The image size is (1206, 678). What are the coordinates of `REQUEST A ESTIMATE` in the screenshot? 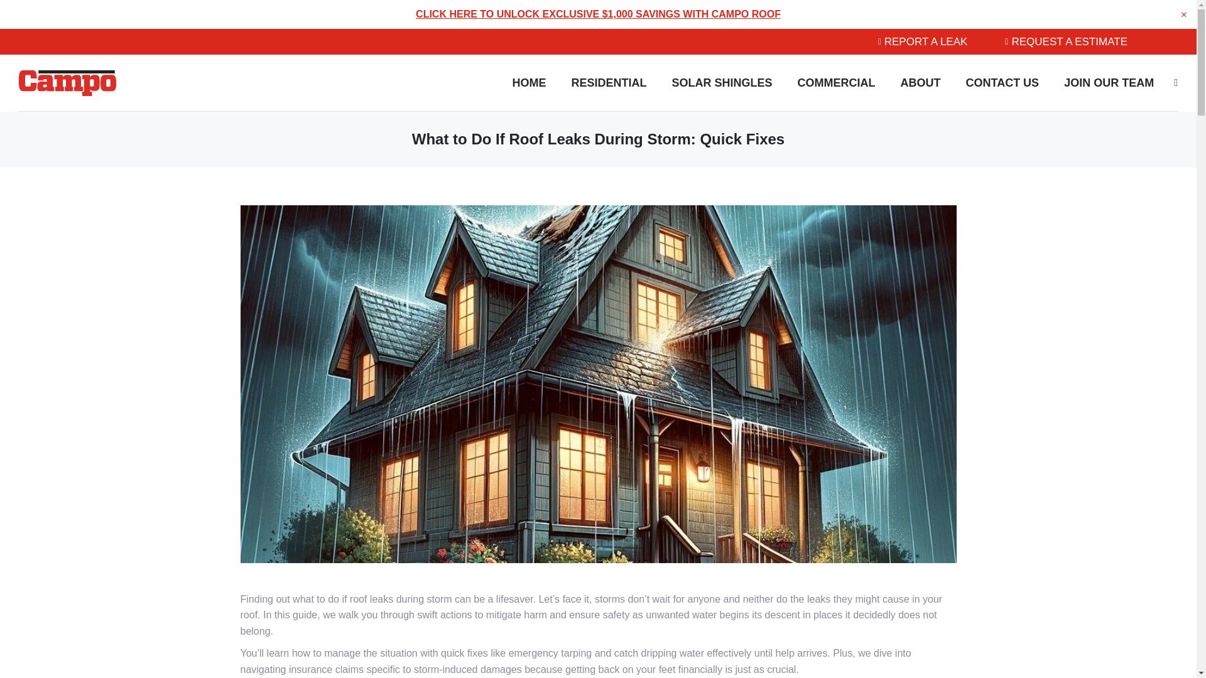 It's located at (1066, 41).